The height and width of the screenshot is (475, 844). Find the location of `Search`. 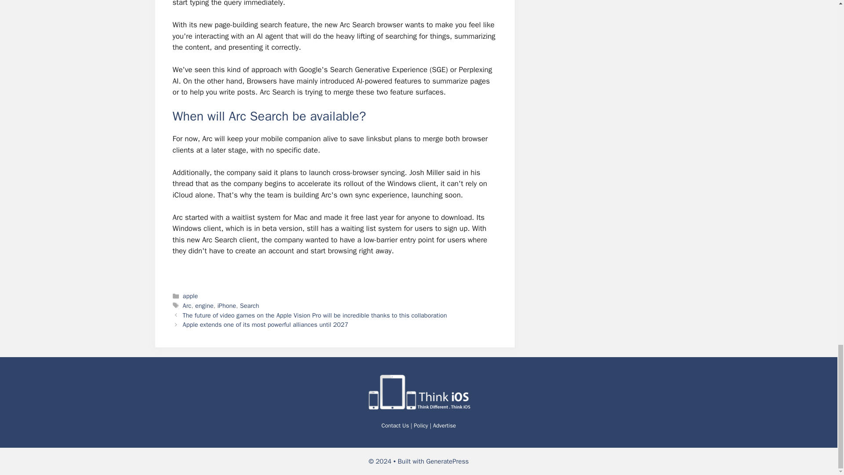

Search is located at coordinates (249, 305).